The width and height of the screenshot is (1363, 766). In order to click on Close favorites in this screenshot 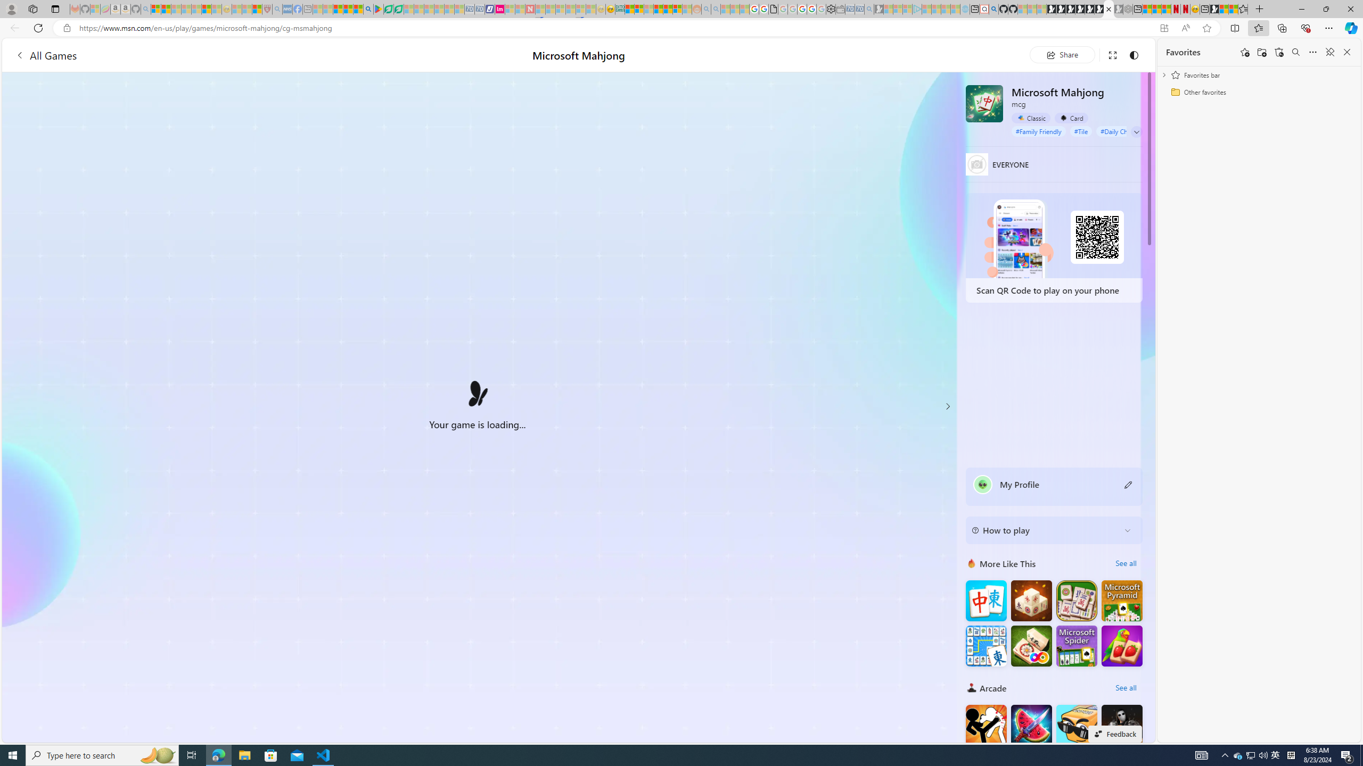, I will do `click(1347, 52)`.